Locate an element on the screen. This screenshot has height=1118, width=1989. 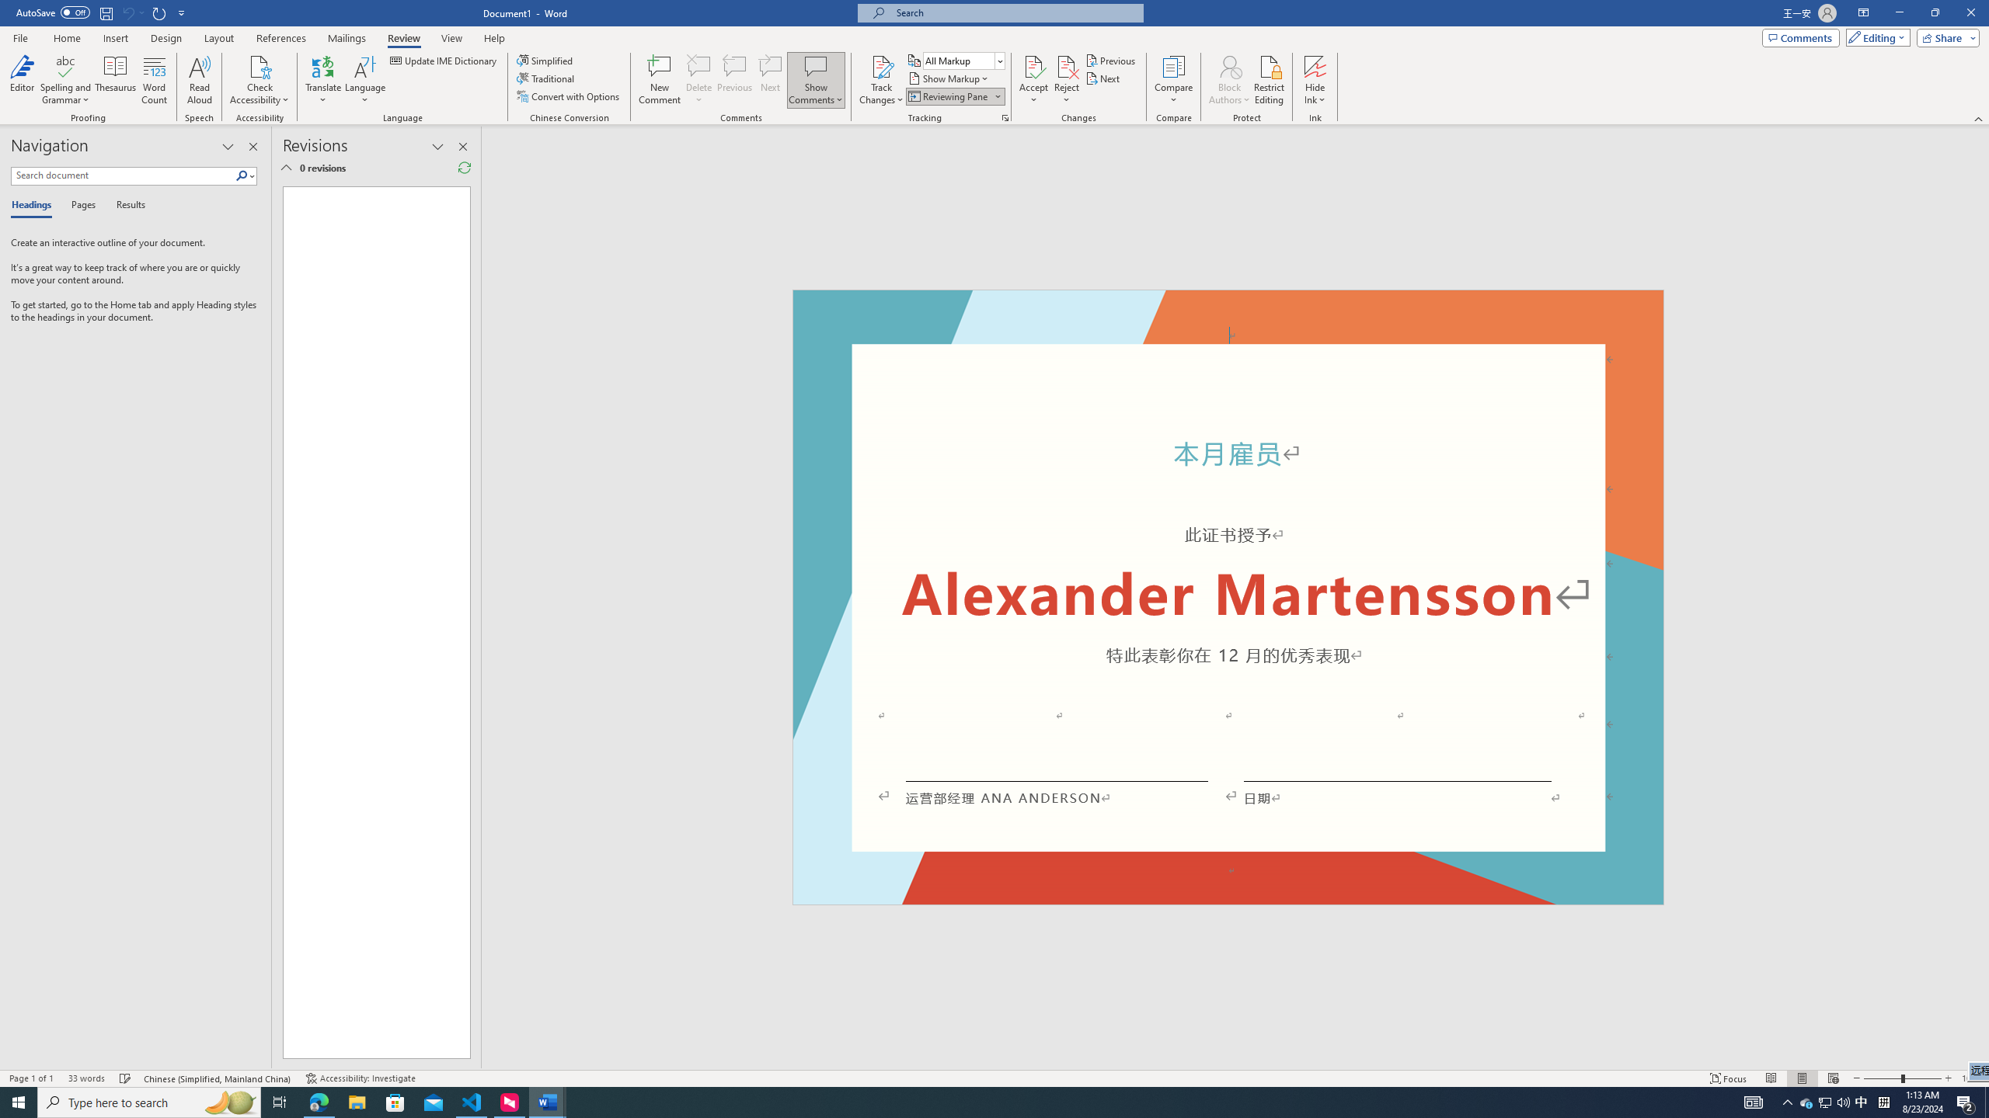
Read Aloud is located at coordinates (200, 80).